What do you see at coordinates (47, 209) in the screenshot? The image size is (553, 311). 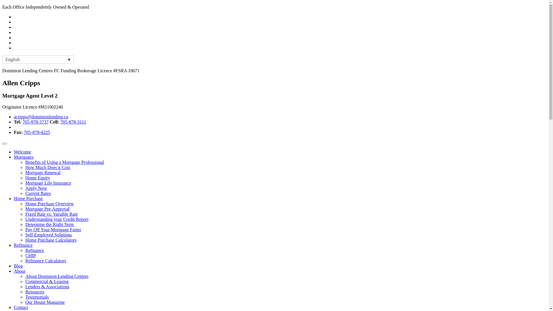 I see `Mortgage Pre-Approval` at bounding box center [47, 209].